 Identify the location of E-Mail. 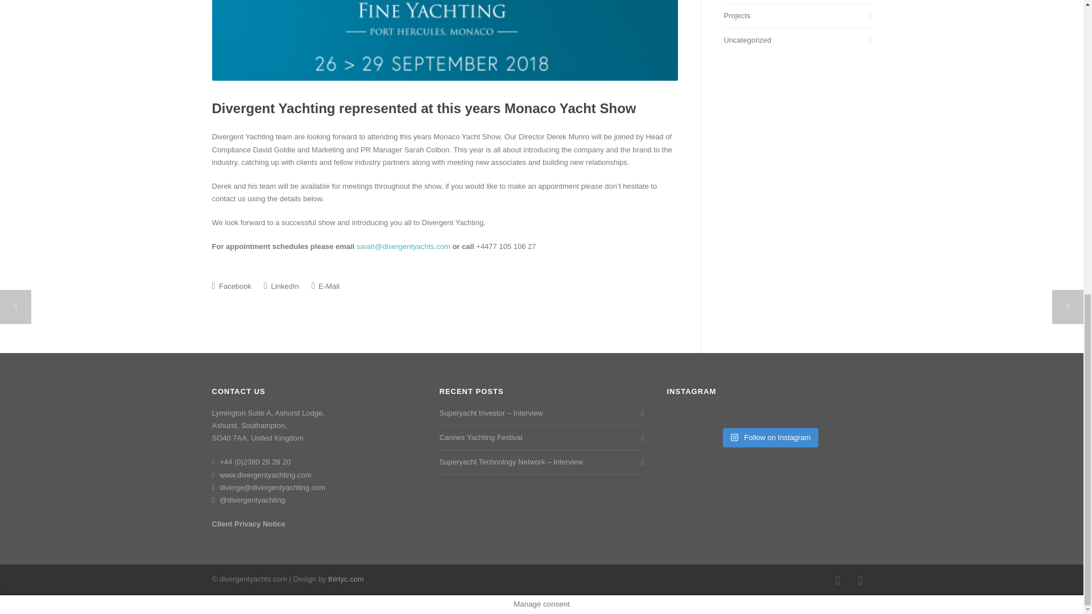
(325, 285).